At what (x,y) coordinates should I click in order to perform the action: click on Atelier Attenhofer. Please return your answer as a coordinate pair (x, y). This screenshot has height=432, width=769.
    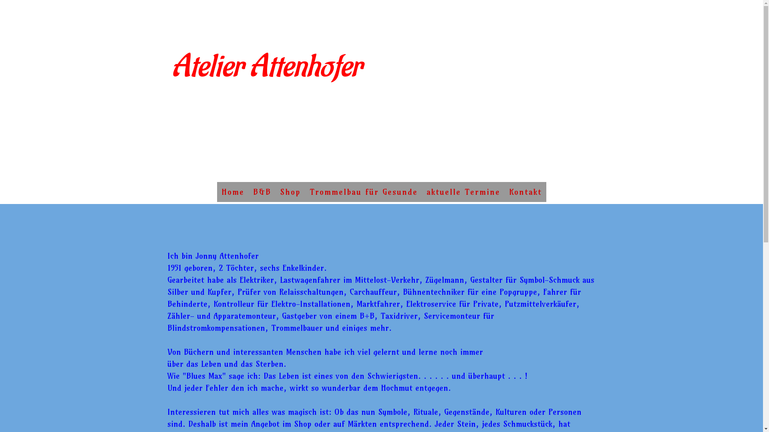
    Looking at the image, I should click on (267, 74).